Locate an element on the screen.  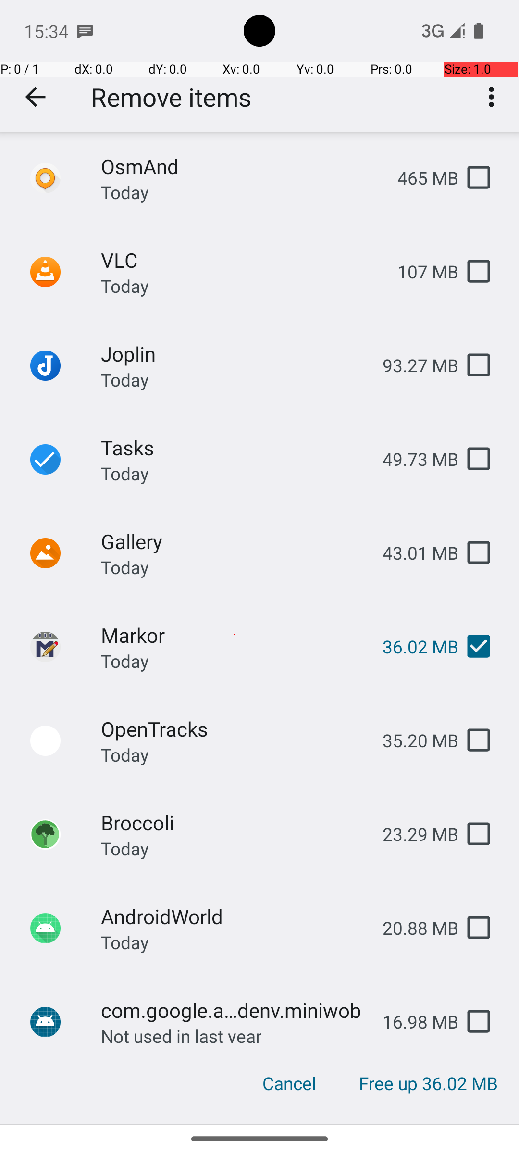
com.google.androidenv.miniwob is located at coordinates (234, 1010).